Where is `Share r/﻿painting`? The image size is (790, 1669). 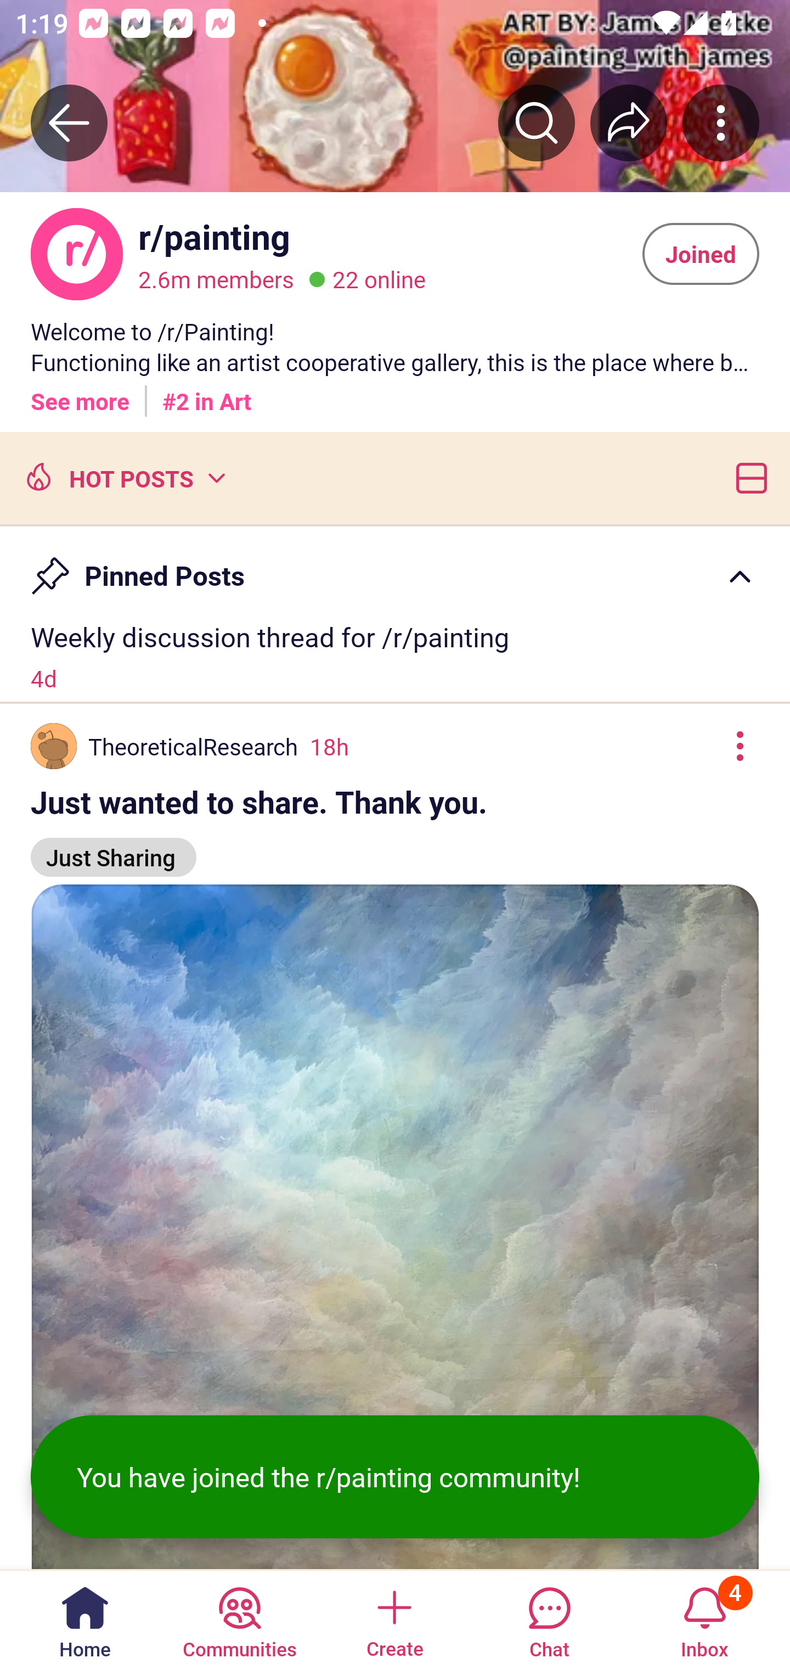 Share r/﻿painting is located at coordinates (629, 122).